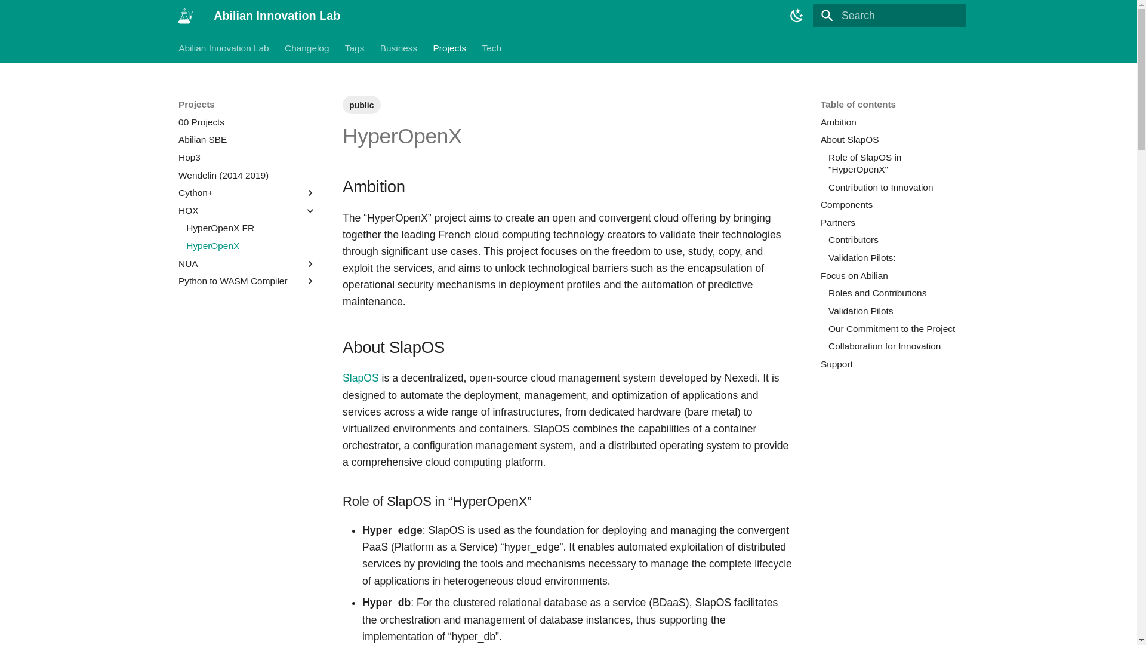 This screenshot has width=1146, height=645. What do you see at coordinates (307, 48) in the screenshot?
I see `Changelog` at bounding box center [307, 48].